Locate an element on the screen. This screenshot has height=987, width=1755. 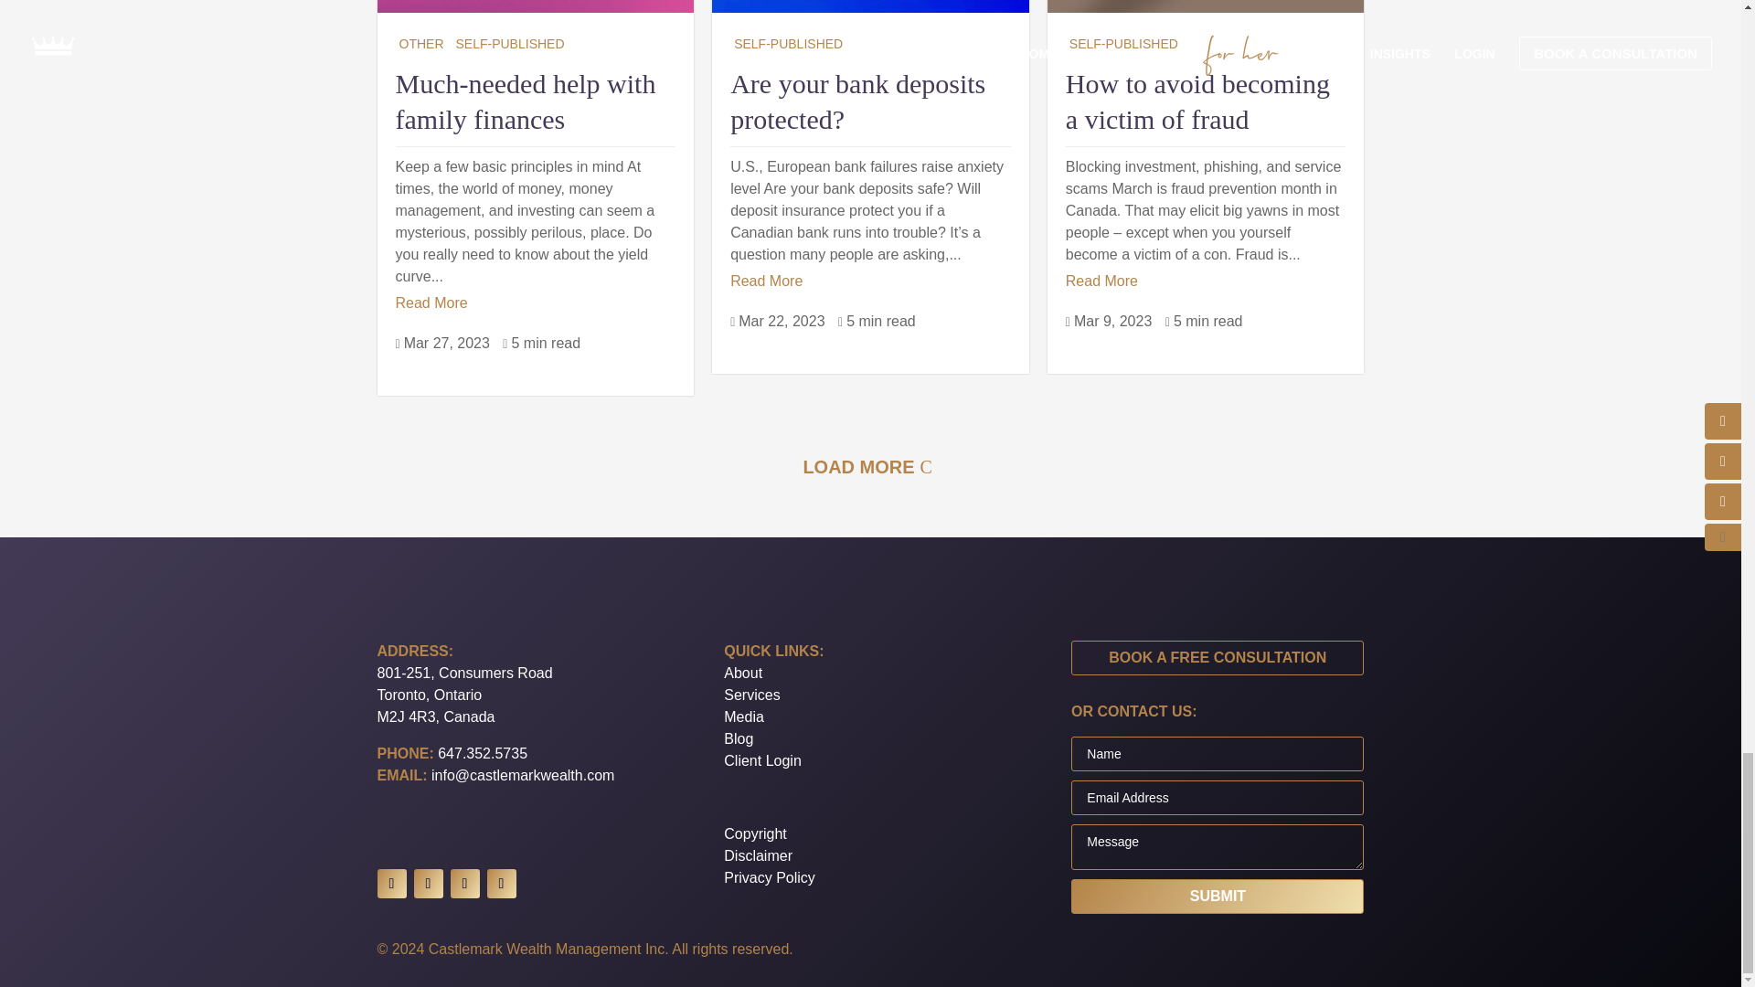
OTHER is located at coordinates (420, 43).